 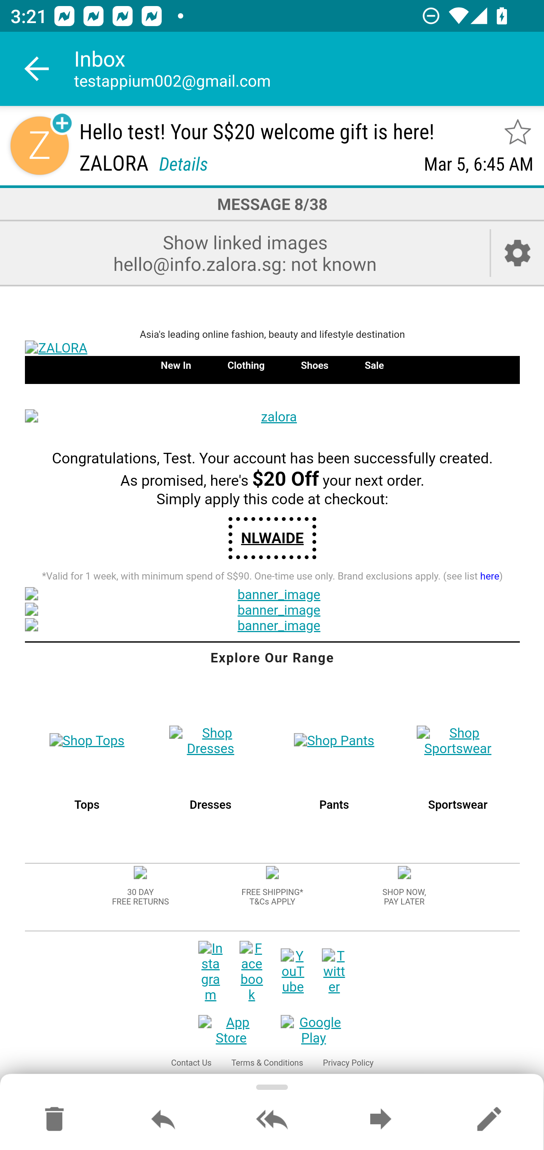 I want to click on banner_image, so click(x=272, y=595).